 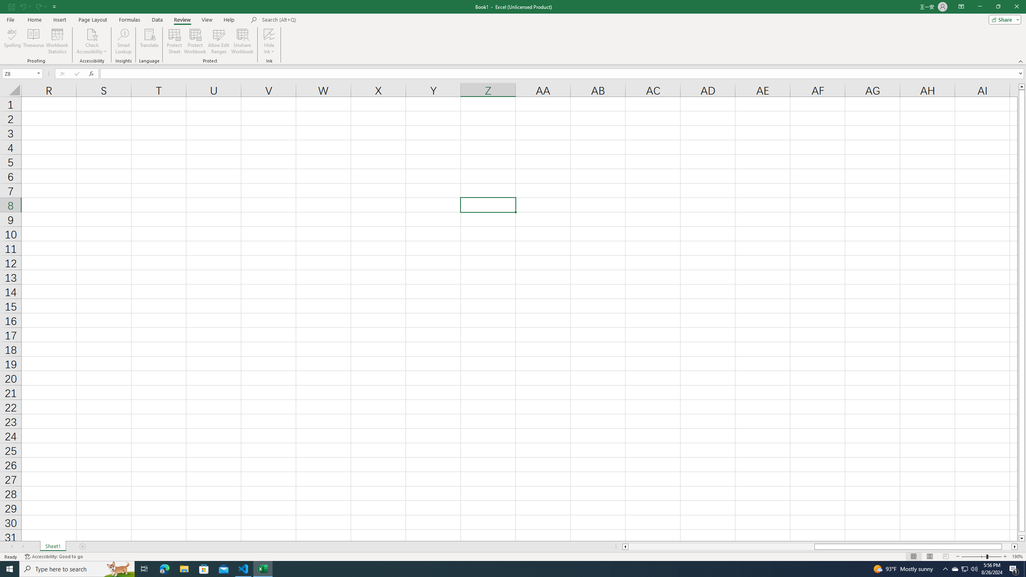 I want to click on Scroll Right, so click(x=23, y=547).